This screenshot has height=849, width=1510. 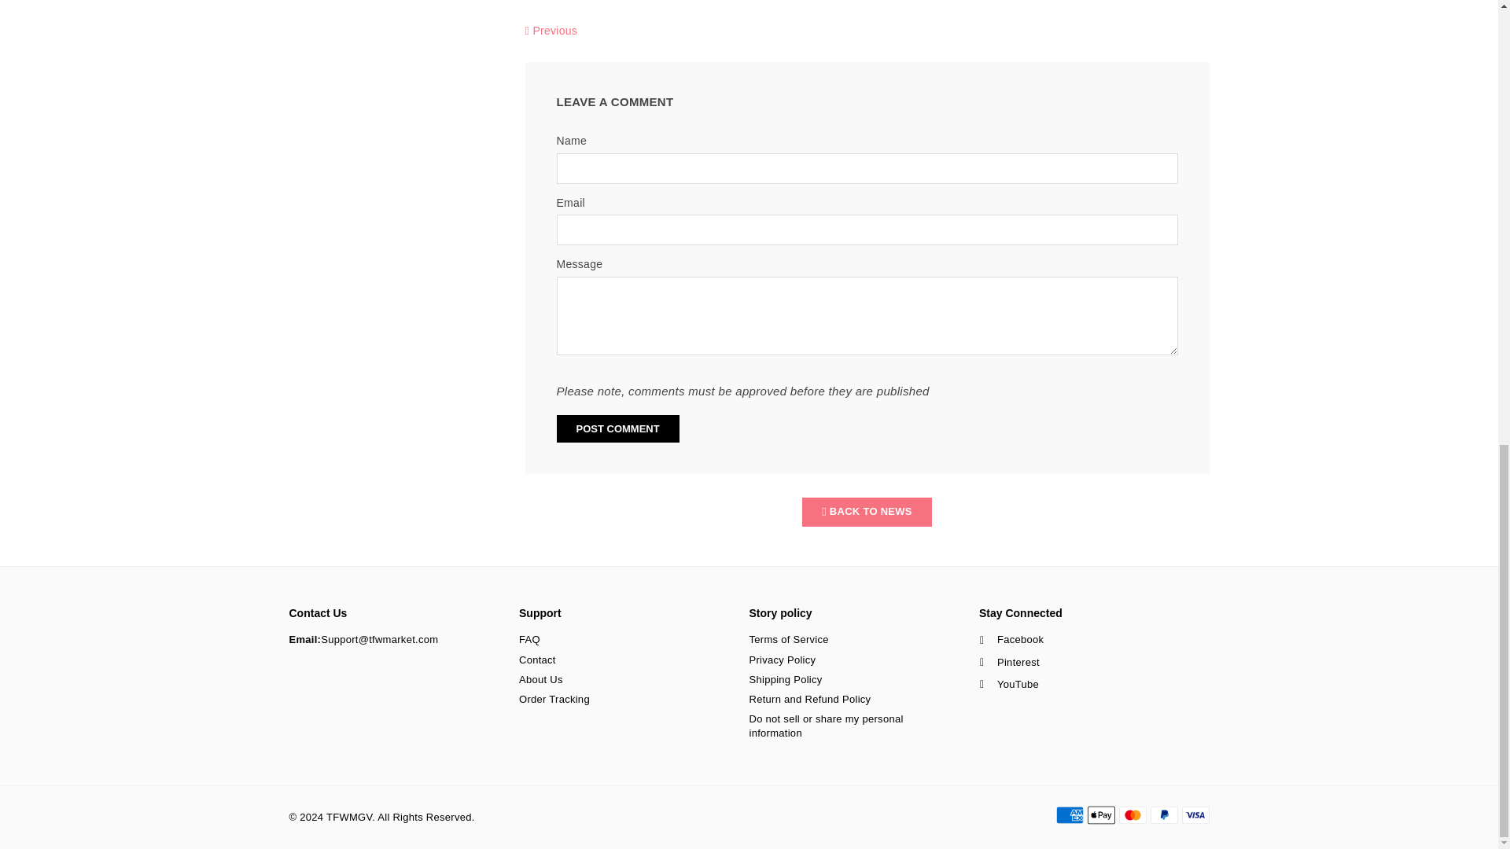 What do you see at coordinates (1195, 814) in the screenshot?
I see `Visa` at bounding box center [1195, 814].